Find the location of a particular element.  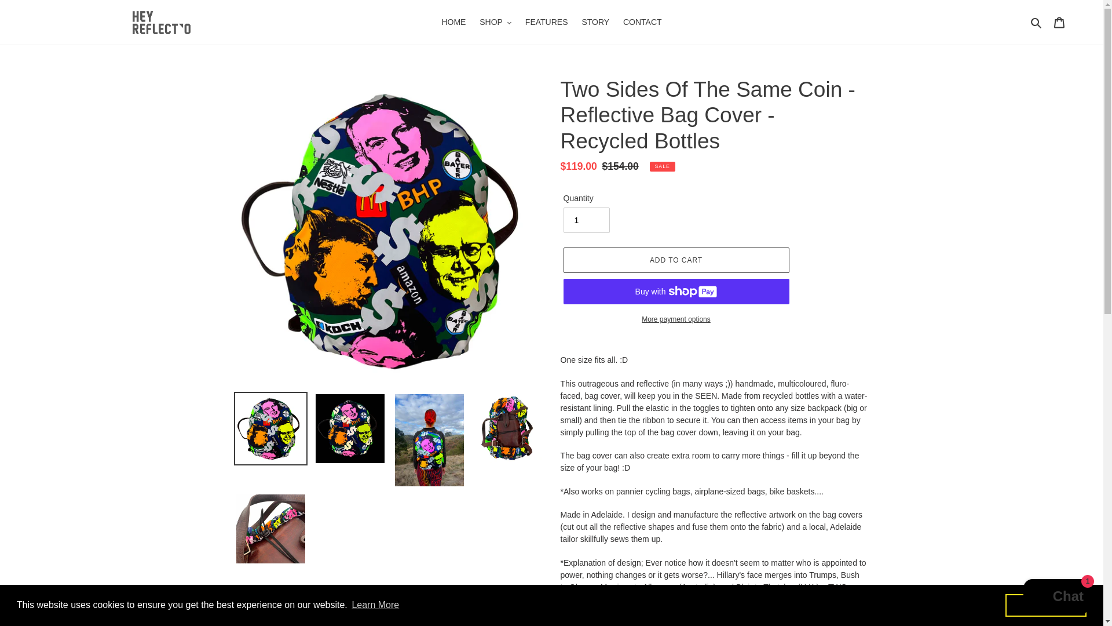

Search is located at coordinates (1037, 22).